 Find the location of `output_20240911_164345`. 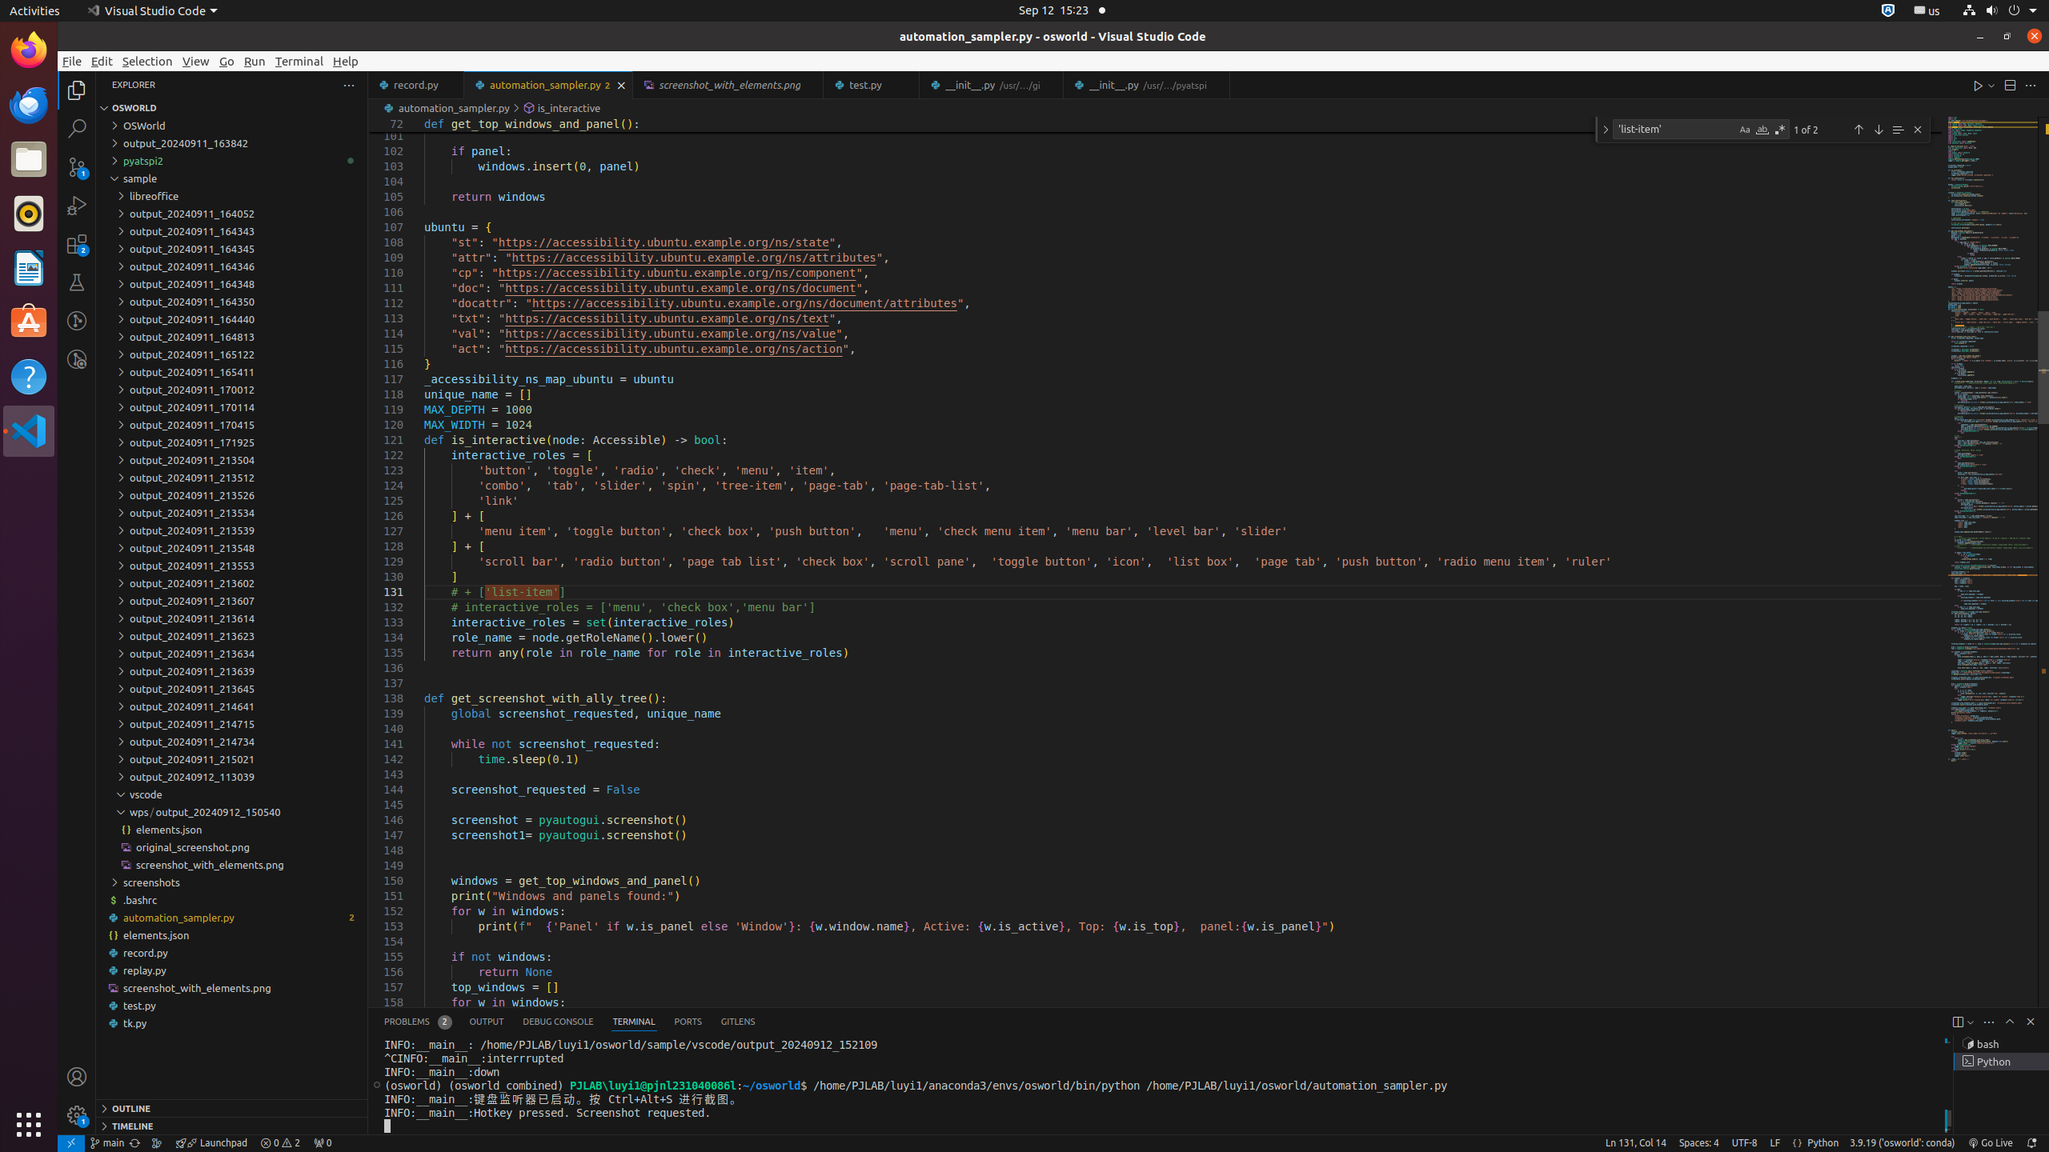

output_20240911_164345 is located at coordinates (232, 249).